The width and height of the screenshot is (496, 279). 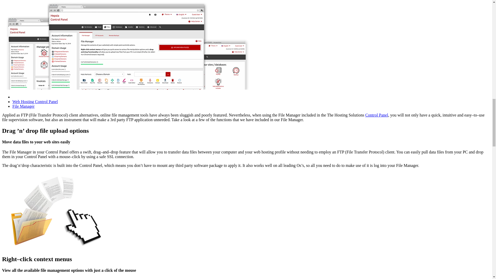 I want to click on Hepsia File Manager, so click(x=53, y=211).